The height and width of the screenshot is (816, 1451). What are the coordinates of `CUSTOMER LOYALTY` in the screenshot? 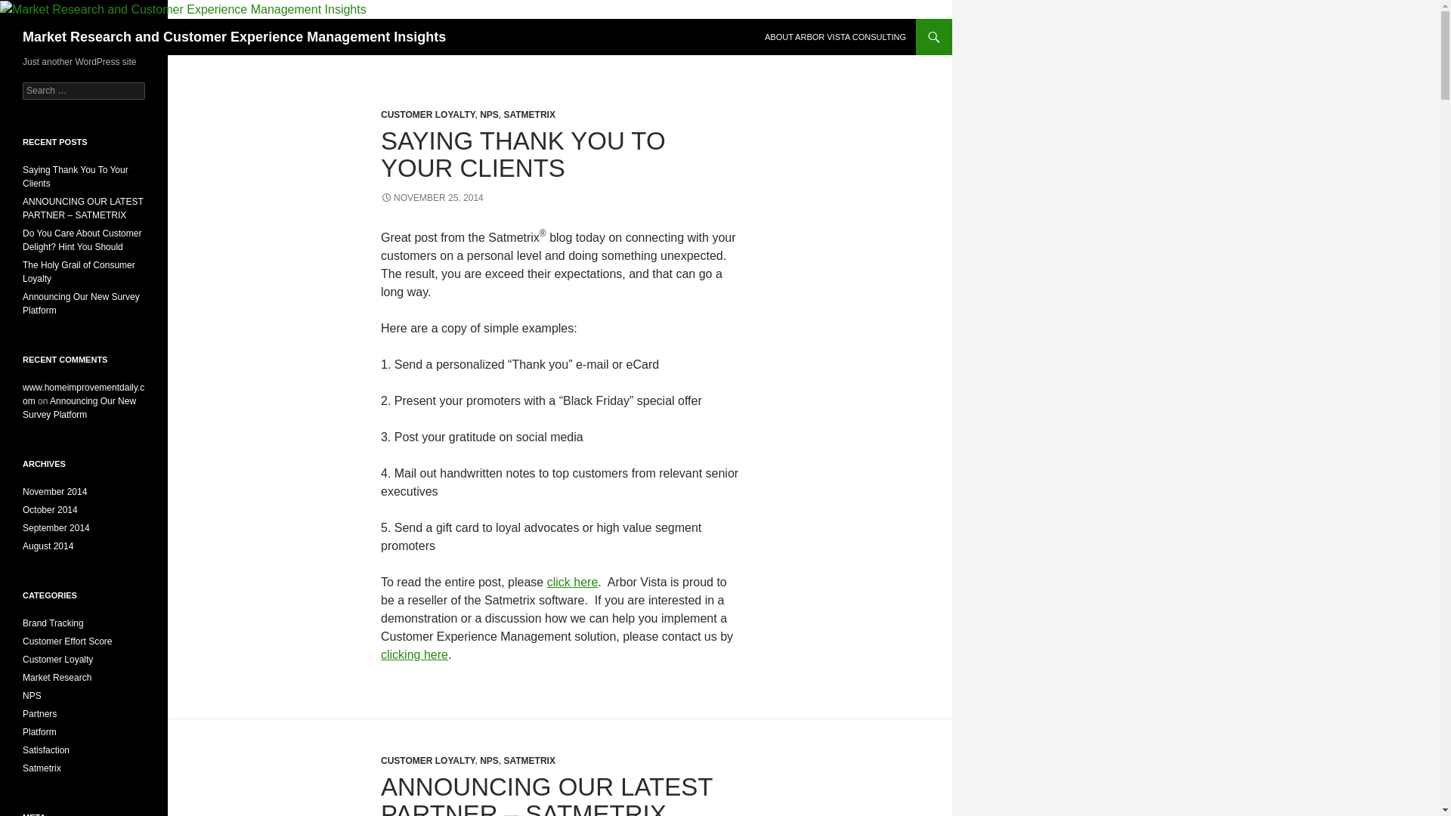 It's located at (427, 761).